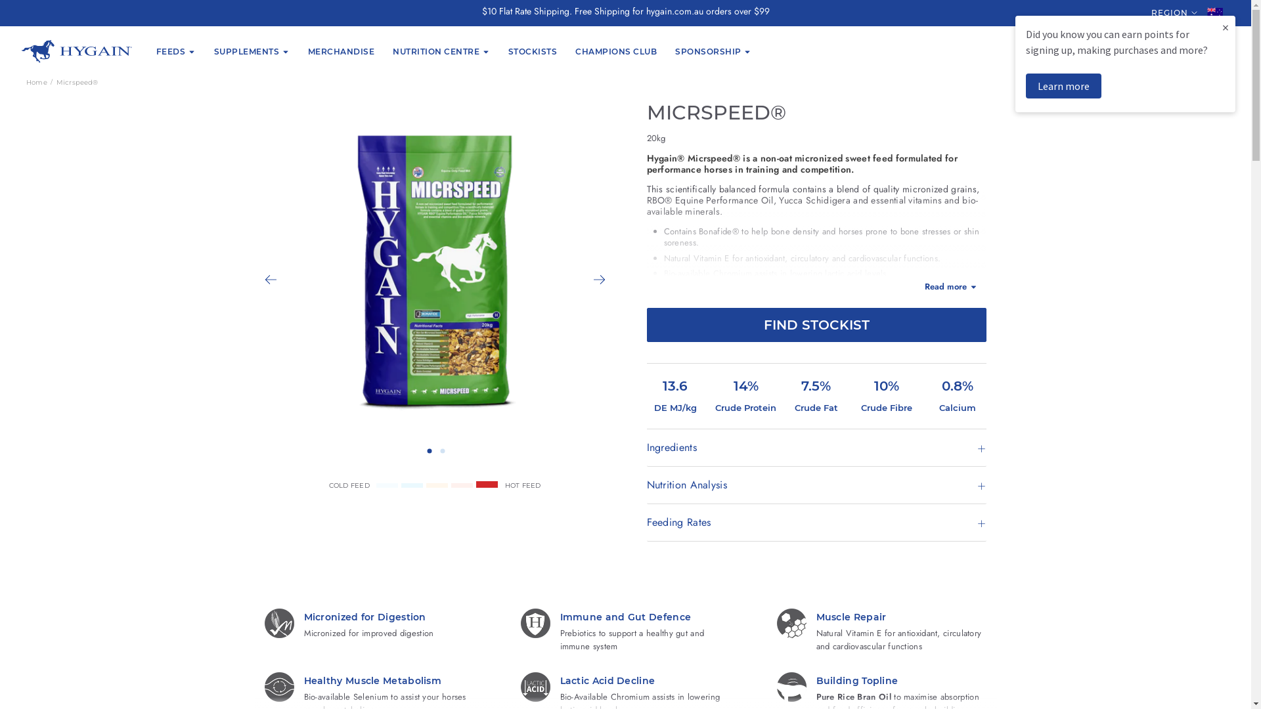 This screenshot has width=1261, height=709. What do you see at coordinates (252, 51) in the screenshot?
I see `SUPPLEMENTS
EXPAND` at bounding box center [252, 51].